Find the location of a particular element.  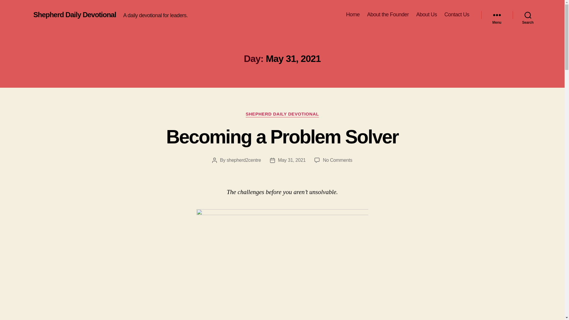

Menu is located at coordinates (497, 15).